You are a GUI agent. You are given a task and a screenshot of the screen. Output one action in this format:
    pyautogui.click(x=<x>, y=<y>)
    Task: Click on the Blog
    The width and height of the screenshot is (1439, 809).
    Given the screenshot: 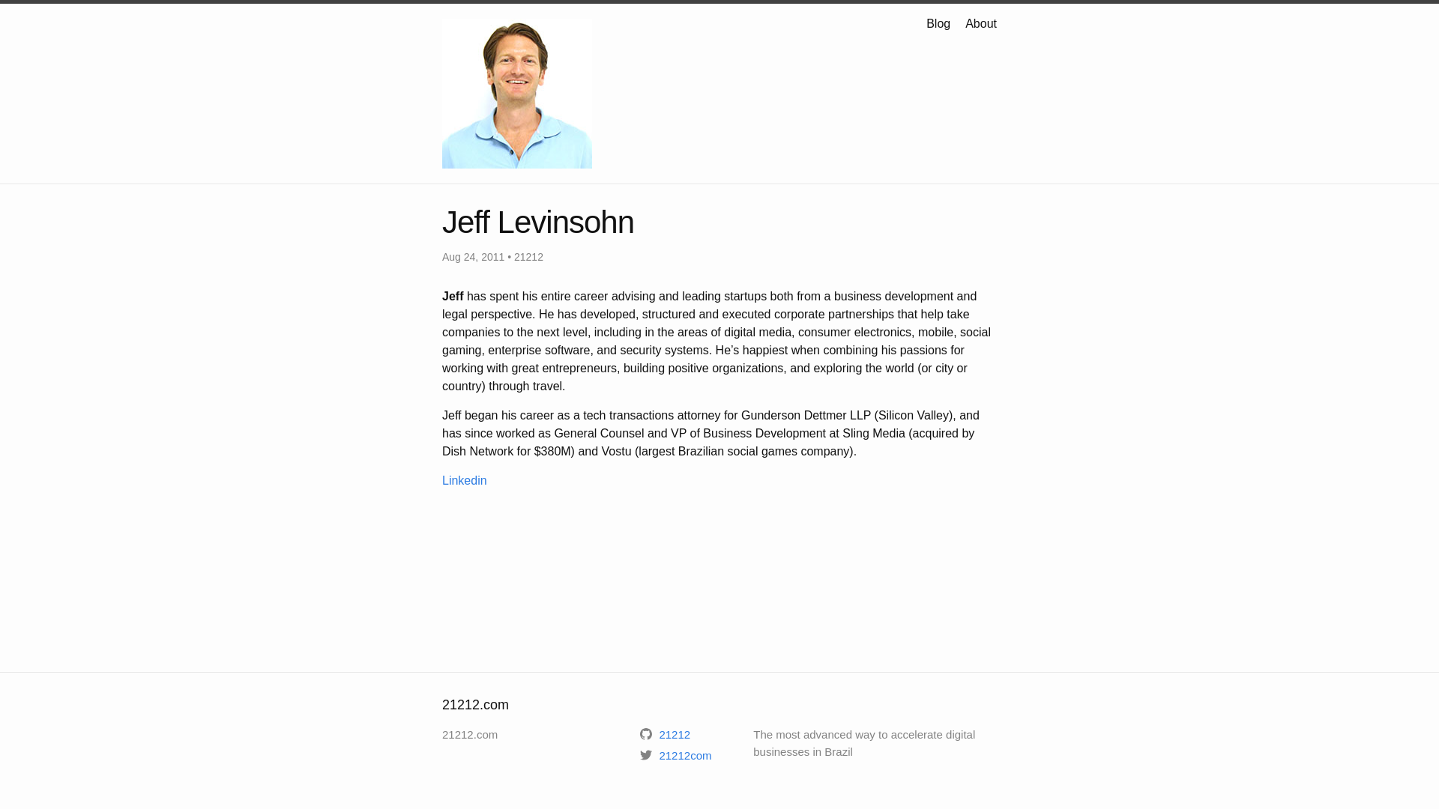 What is the action you would take?
    pyautogui.click(x=938, y=24)
    